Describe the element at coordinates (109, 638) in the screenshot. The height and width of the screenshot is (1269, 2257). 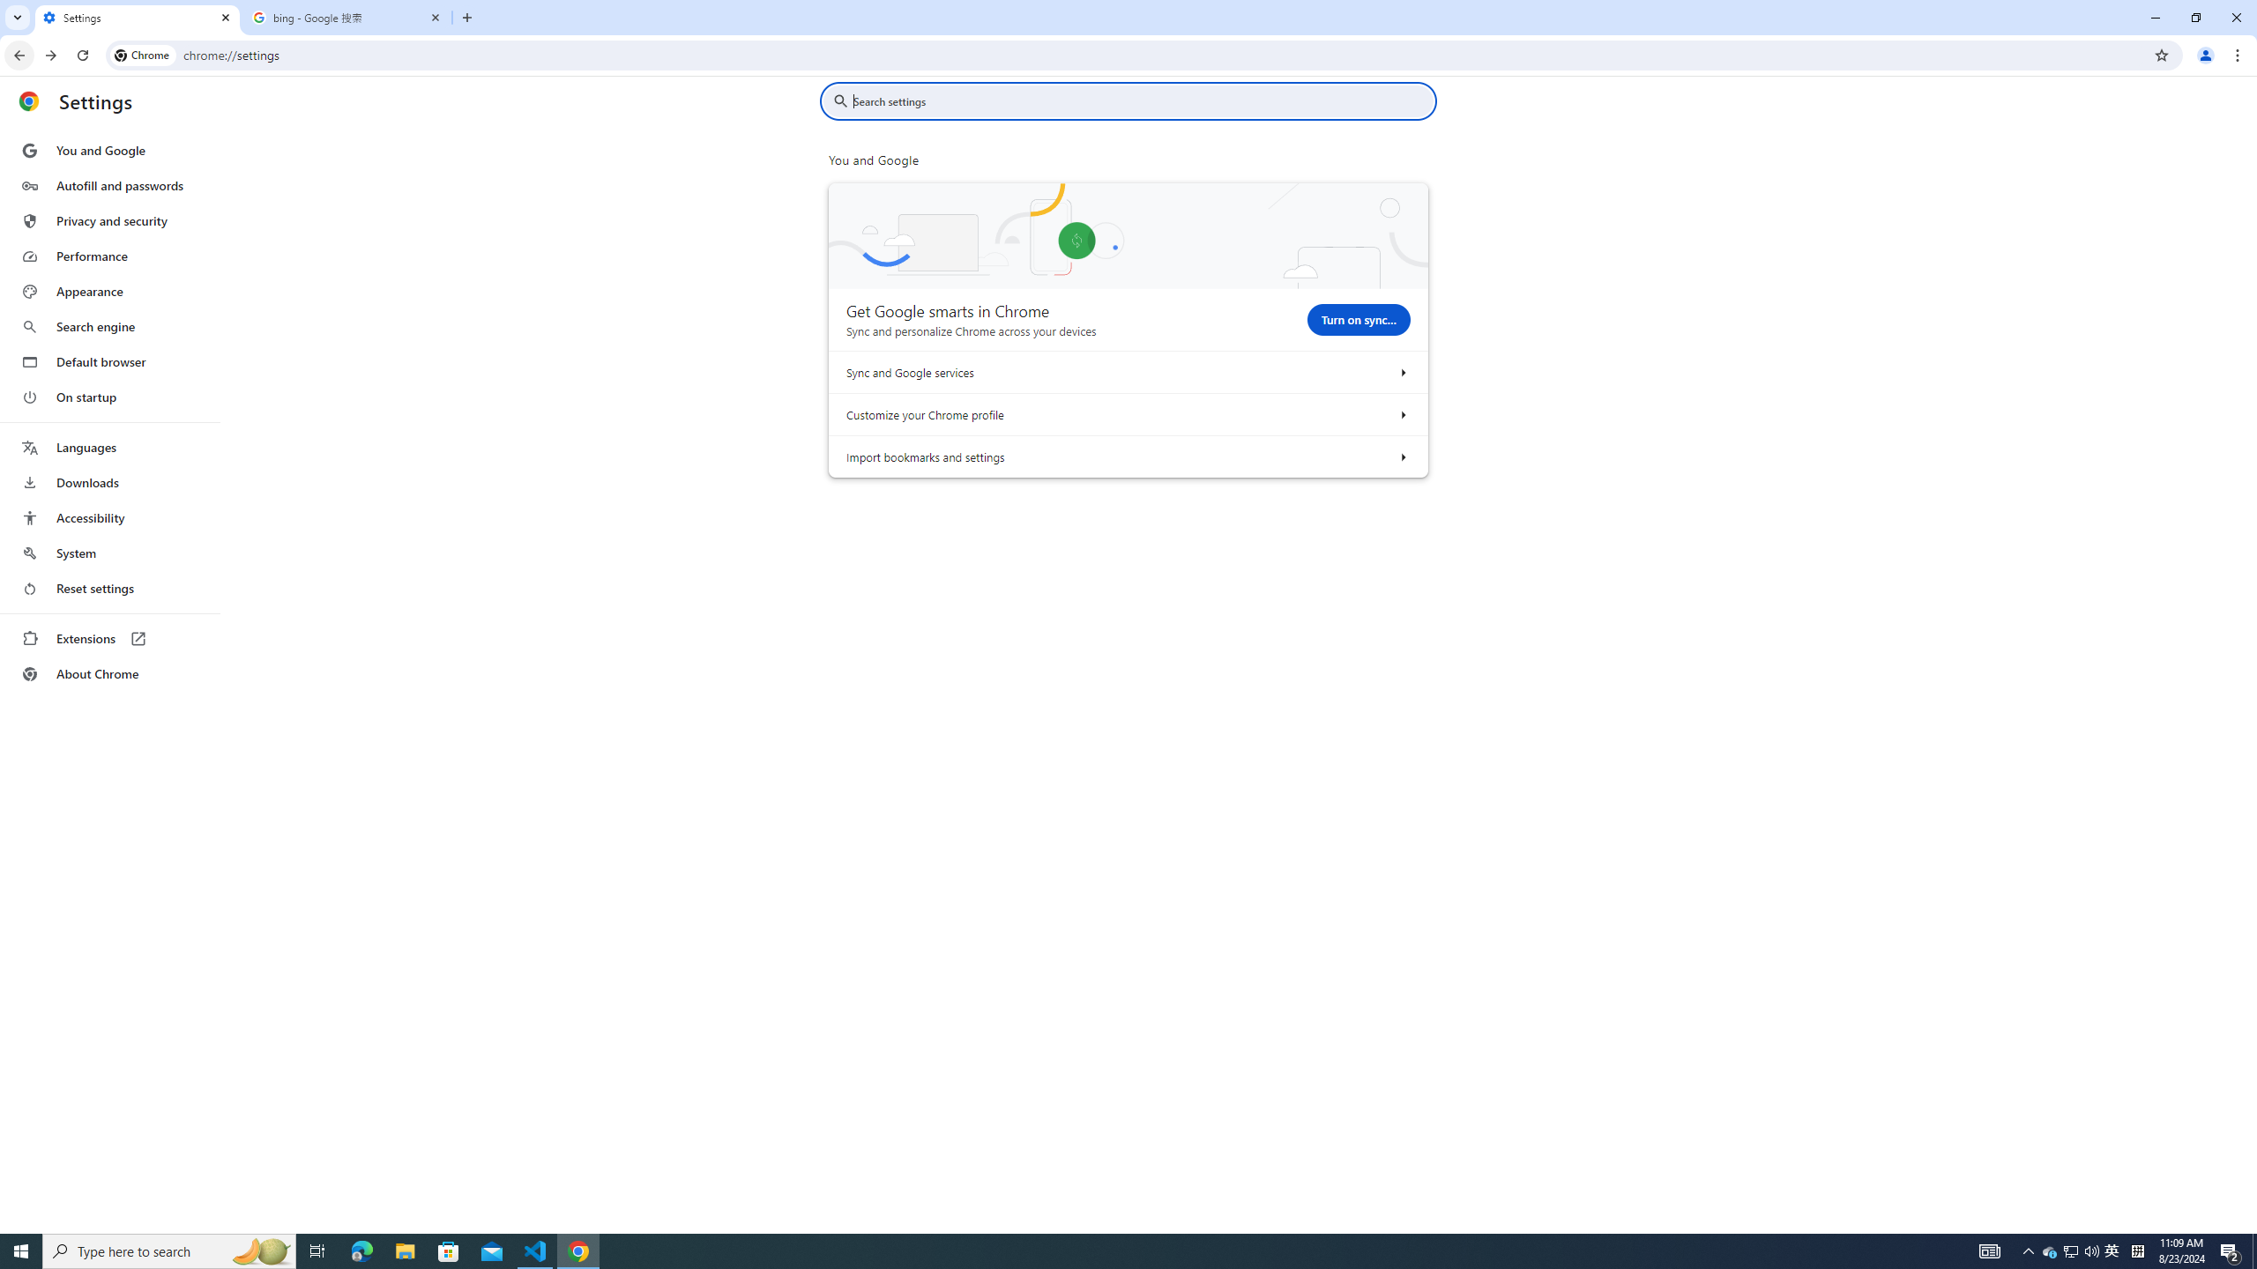
I see `Extensions` at that location.